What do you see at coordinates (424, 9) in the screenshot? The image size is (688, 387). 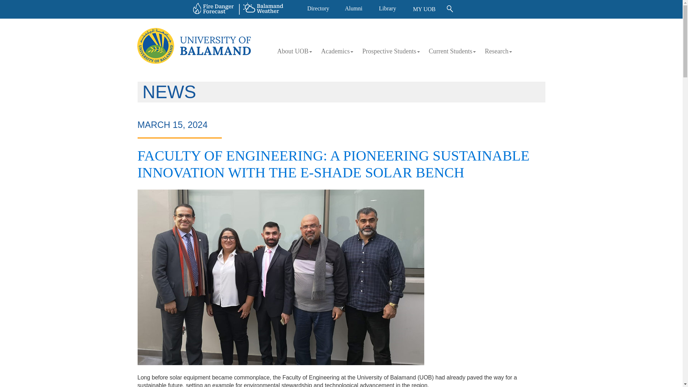 I see `MY UOB` at bounding box center [424, 9].